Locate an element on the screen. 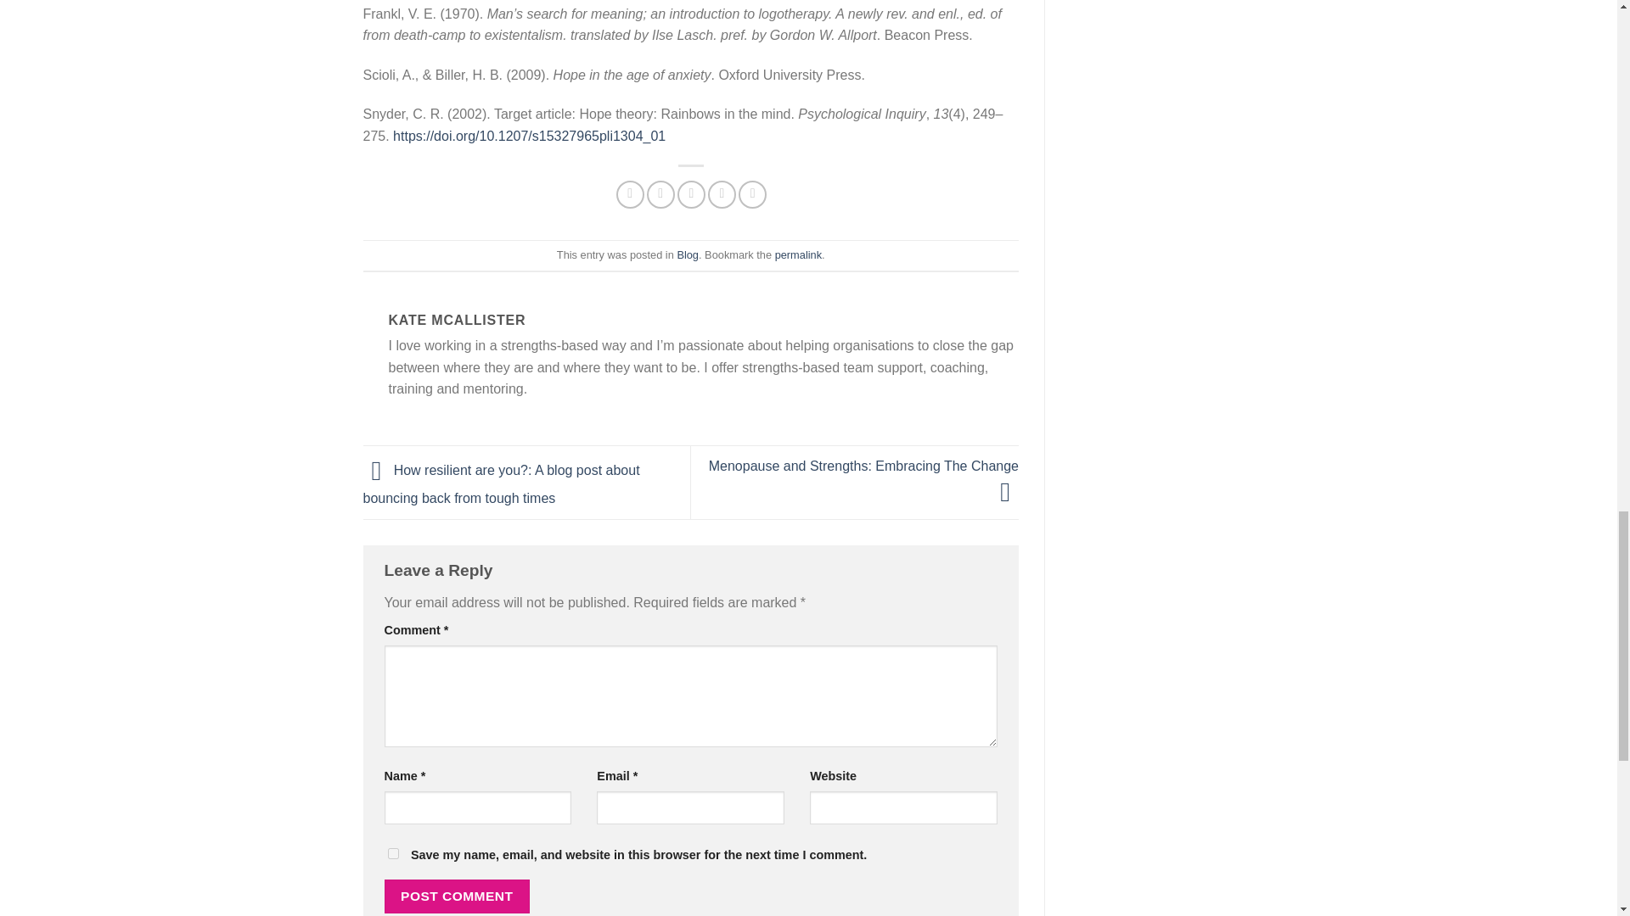 The width and height of the screenshot is (1630, 916). Menopause and Strengths: Embracing The Change is located at coordinates (864, 478).